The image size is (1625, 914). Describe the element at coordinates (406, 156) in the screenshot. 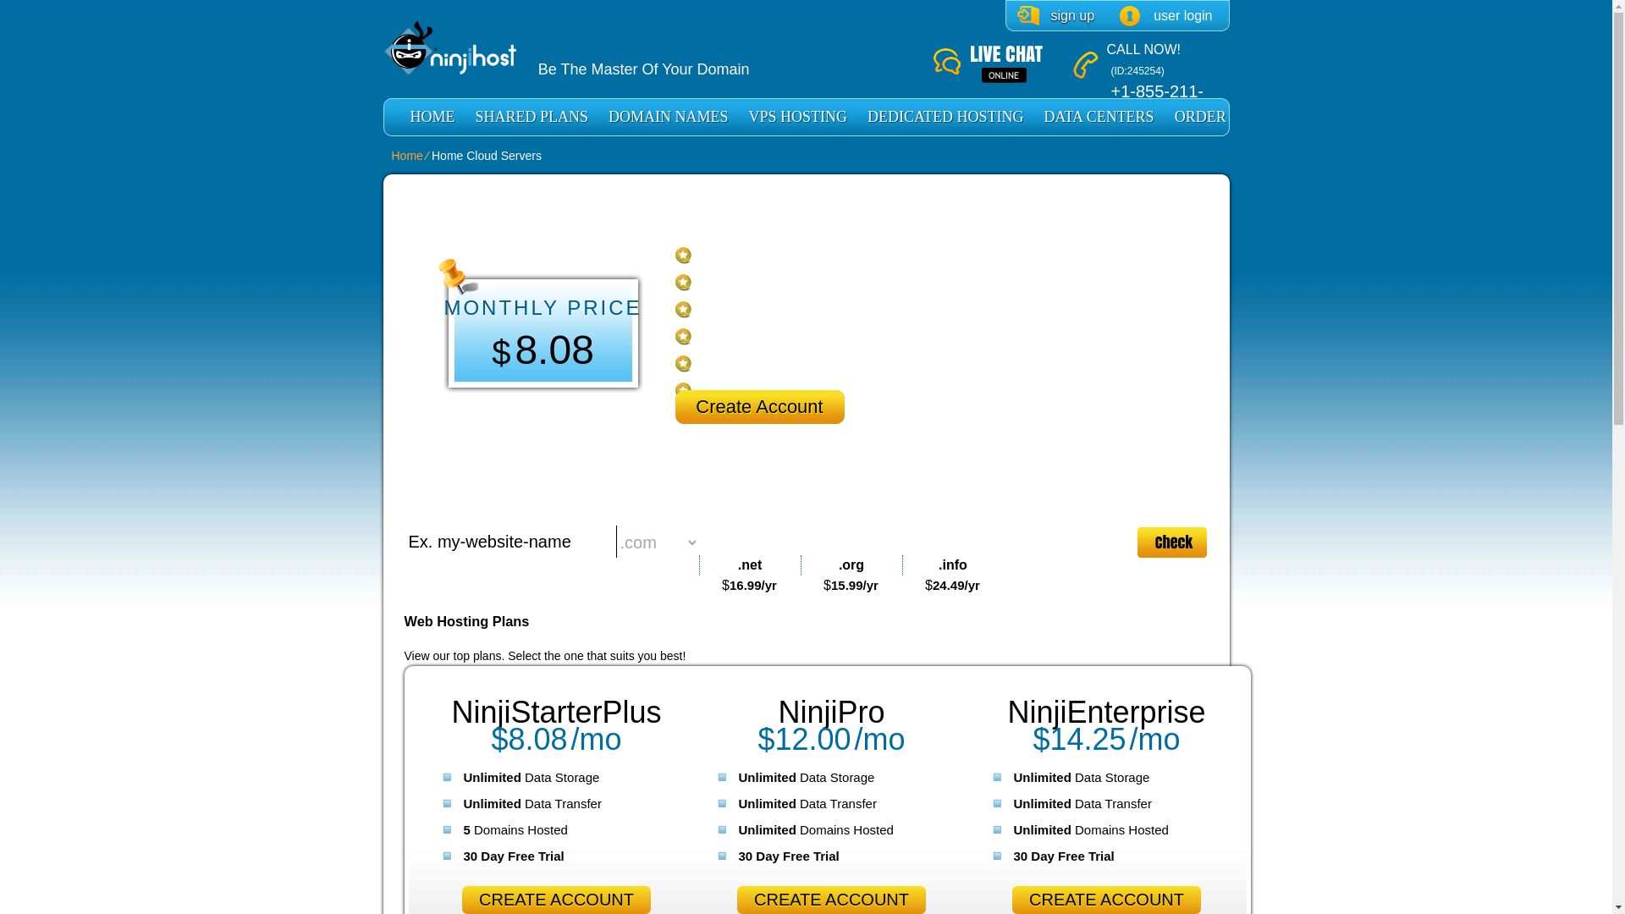

I see `Home` at that location.